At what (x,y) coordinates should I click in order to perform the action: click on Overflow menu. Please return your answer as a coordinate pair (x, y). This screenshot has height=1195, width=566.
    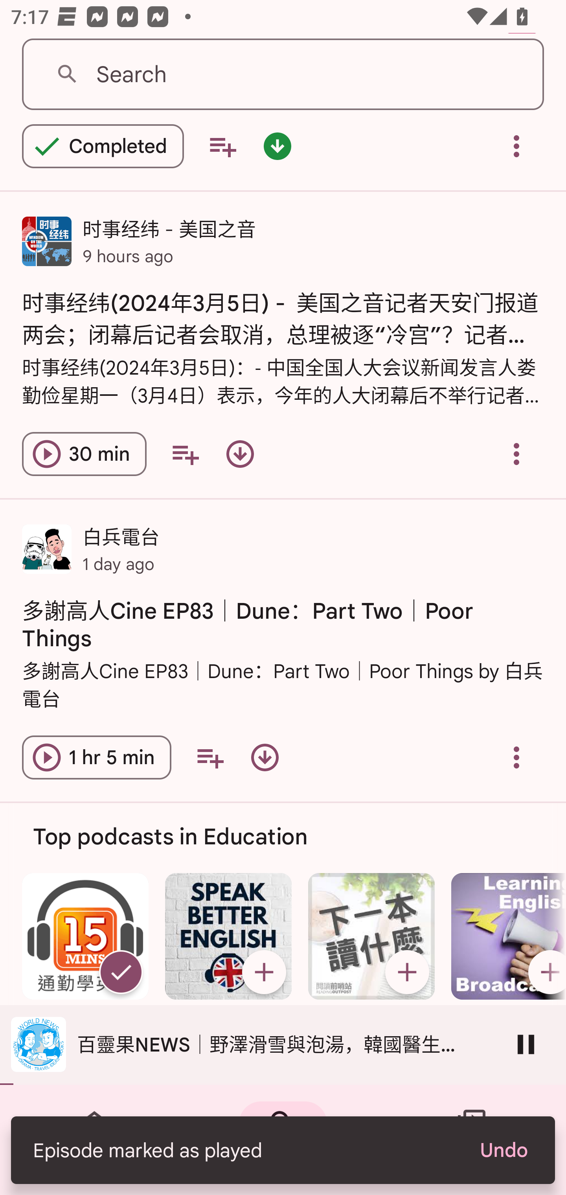
    Looking at the image, I should click on (516, 147).